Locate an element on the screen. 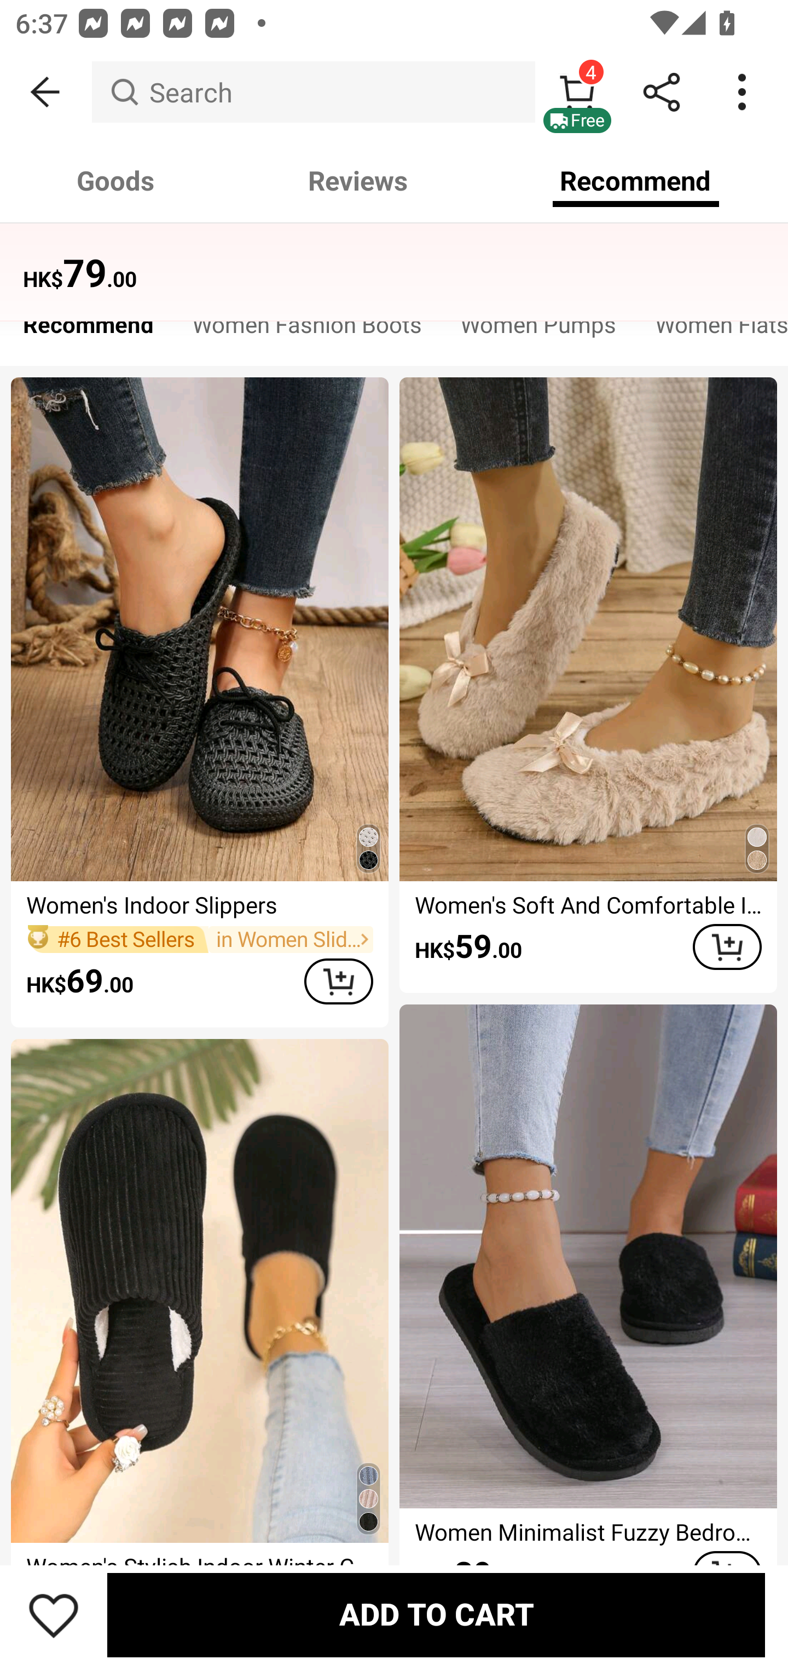  ADD TO CART is located at coordinates (727, 948).